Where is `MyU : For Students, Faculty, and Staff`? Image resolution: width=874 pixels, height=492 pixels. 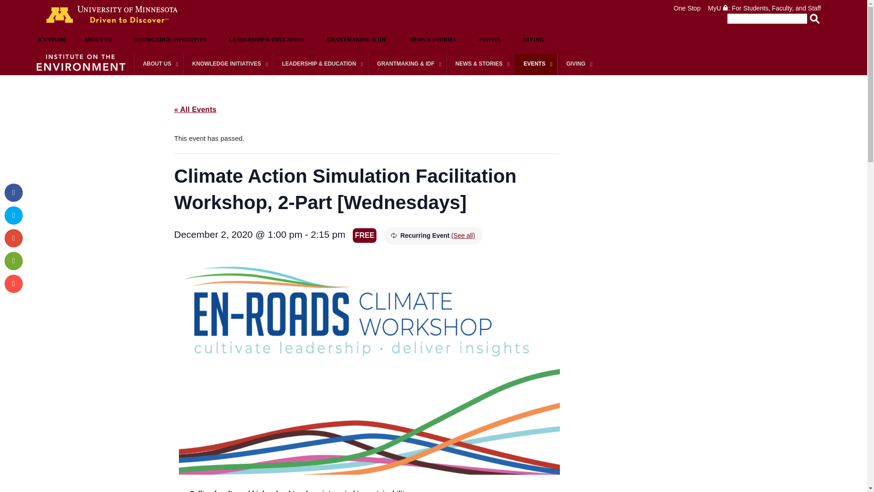 MyU : For Students, Faculty, and Staff is located at coordinates (764, 8).